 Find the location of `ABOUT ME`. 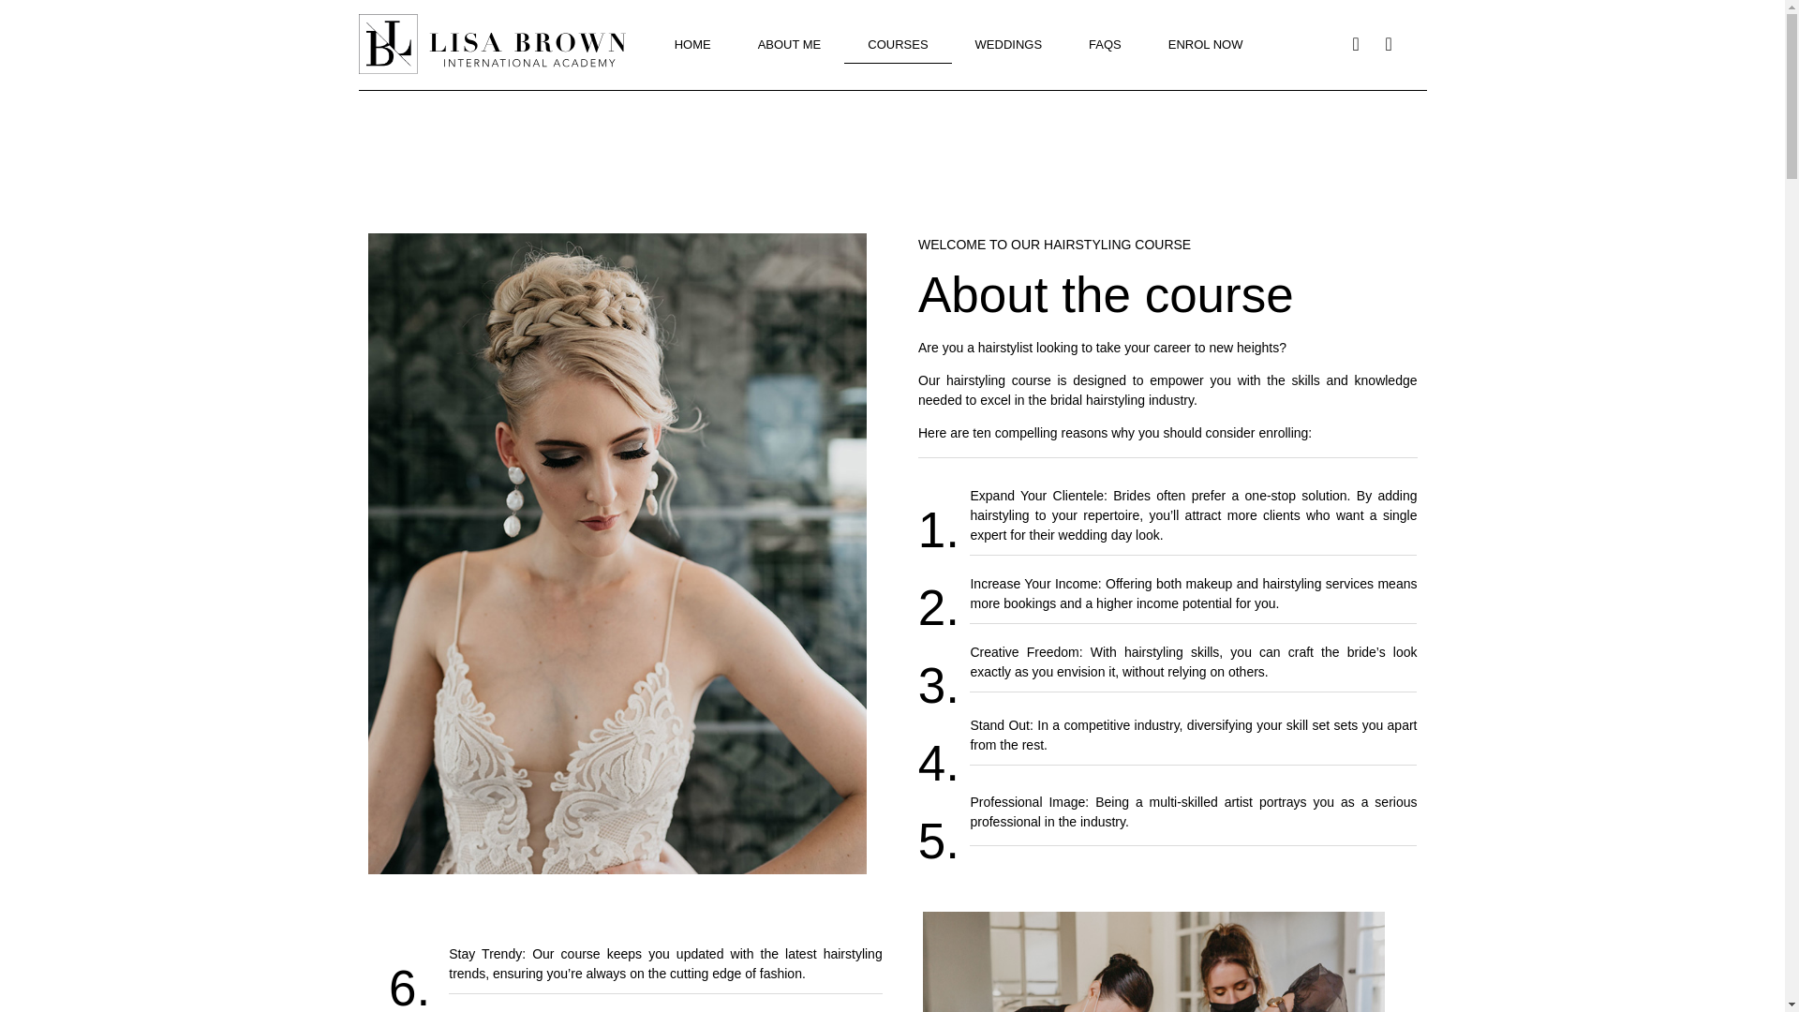

ABOUT ME is located at coordinates (789, 45).